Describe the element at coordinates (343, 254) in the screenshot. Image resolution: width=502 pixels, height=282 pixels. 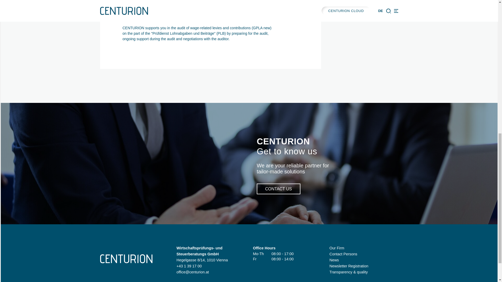
I see `Contact Persons` at that location.